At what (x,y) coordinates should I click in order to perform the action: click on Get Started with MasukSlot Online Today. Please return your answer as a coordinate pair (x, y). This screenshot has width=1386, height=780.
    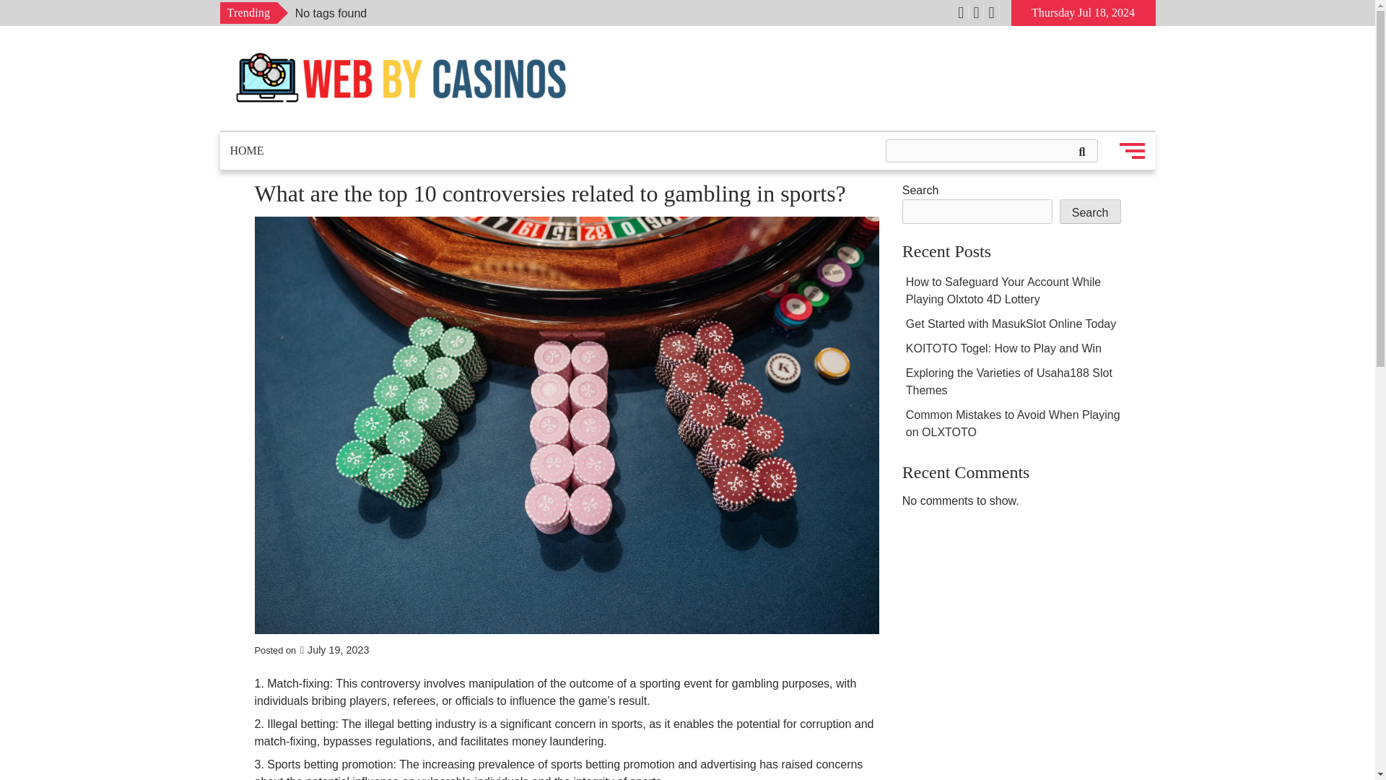
    Looking at the image, I should click on (1011, 324).